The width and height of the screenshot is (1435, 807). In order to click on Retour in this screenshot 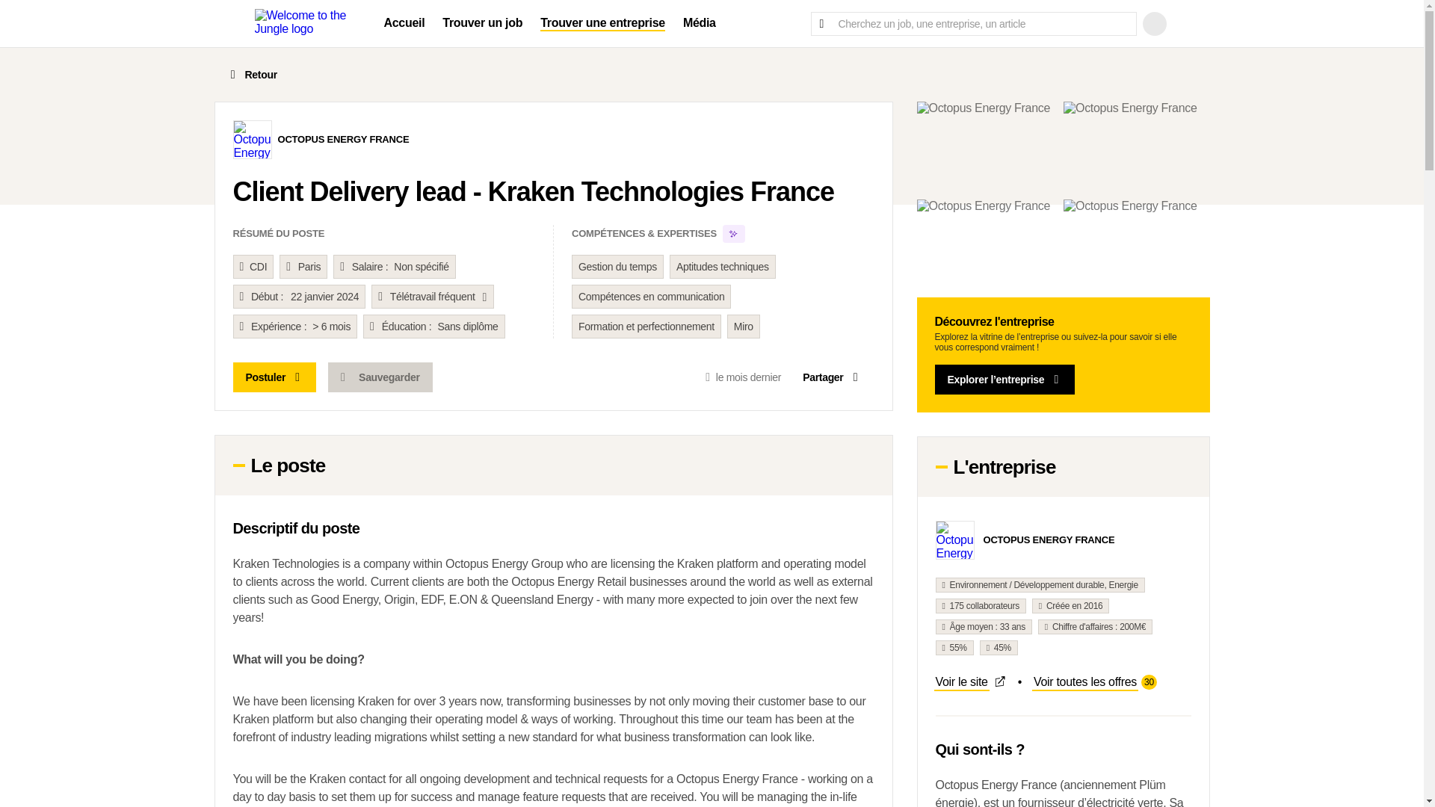, I will do `click(344, 140)`.